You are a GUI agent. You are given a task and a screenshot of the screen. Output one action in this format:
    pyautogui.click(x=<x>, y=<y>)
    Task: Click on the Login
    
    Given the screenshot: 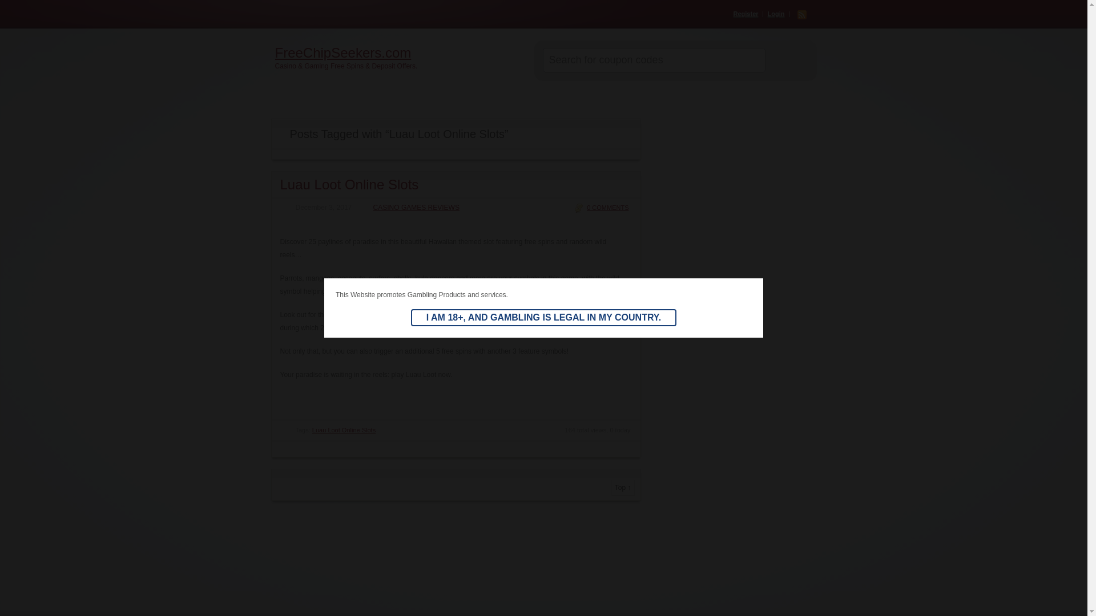 What is the action you would take?
    pyautogui.click(x=776, y=14)
    